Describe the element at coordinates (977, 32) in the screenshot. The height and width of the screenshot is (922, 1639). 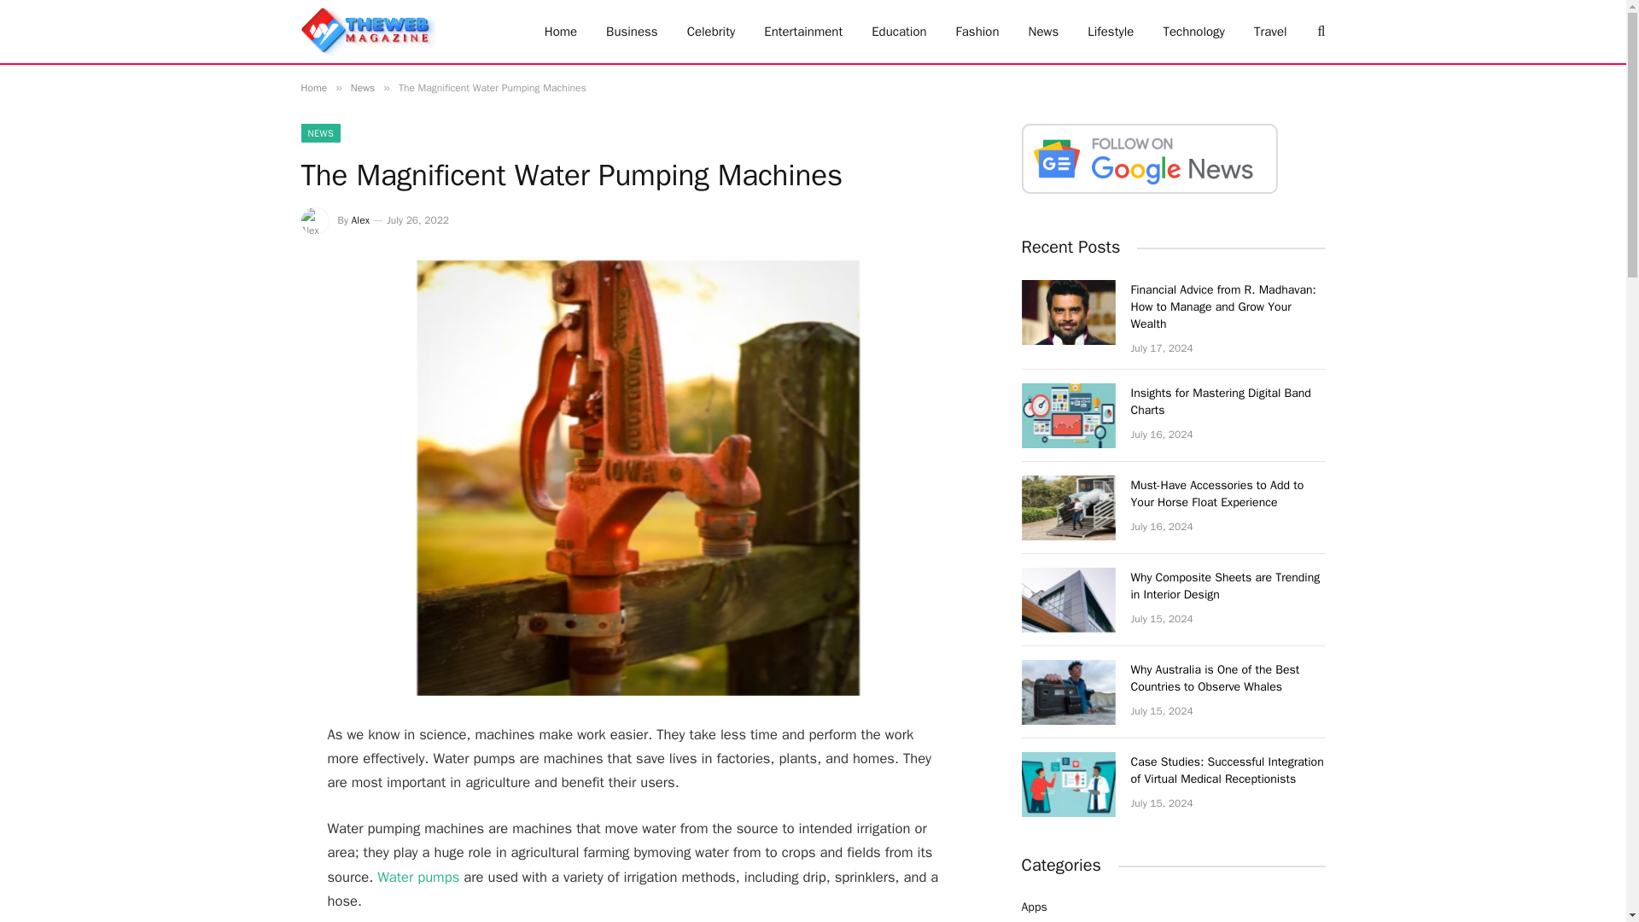
I see `Fashion` at that location.